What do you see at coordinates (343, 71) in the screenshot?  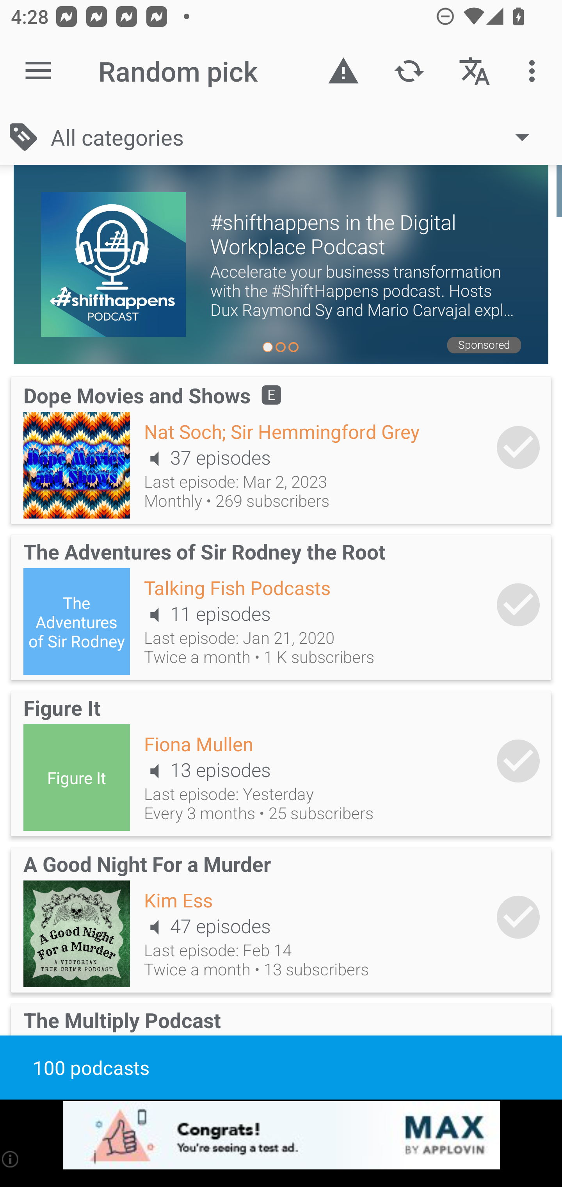 I see `Report inappropriate content` at bounding box center [343, 71].